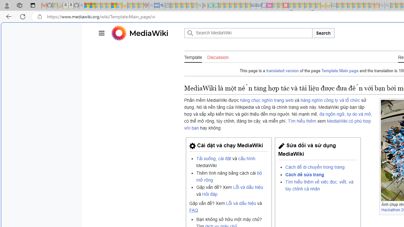 This screenshot has width=404, height=227. Describe the element at coordinates (149, 33) in the screenshot. I see `MediaWiki` at that location.